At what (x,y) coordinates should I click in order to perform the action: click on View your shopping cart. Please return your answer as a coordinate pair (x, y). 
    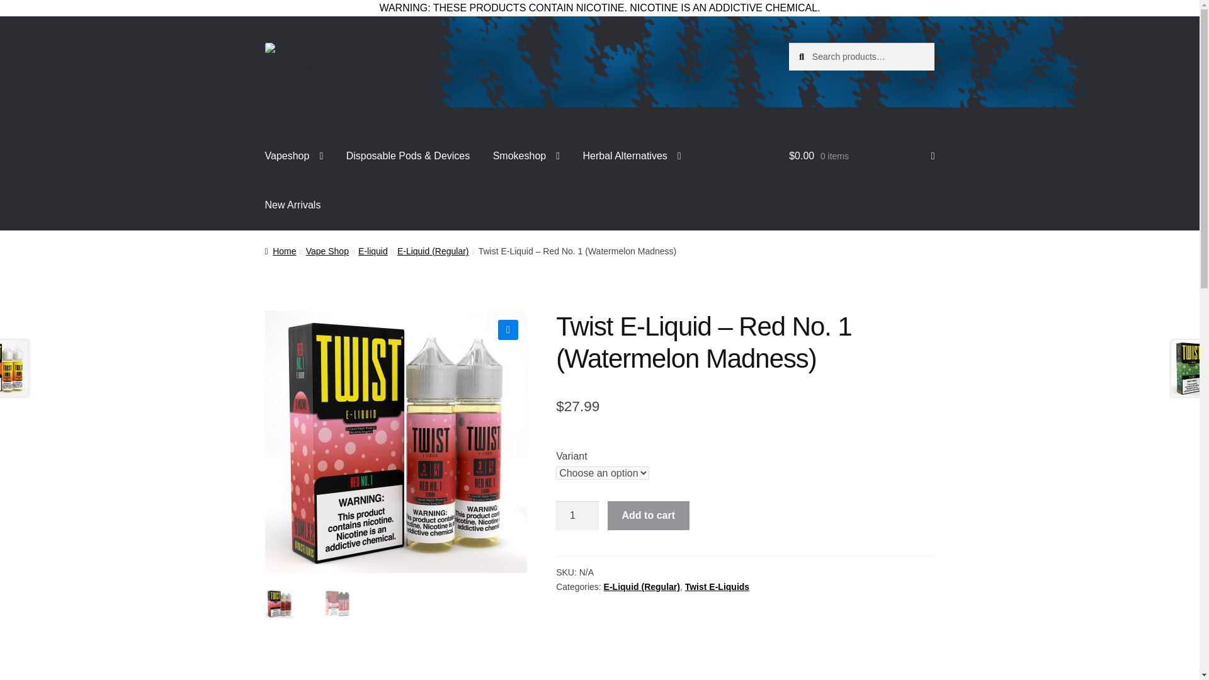
    Looking at the image, I should click on (861, 156).